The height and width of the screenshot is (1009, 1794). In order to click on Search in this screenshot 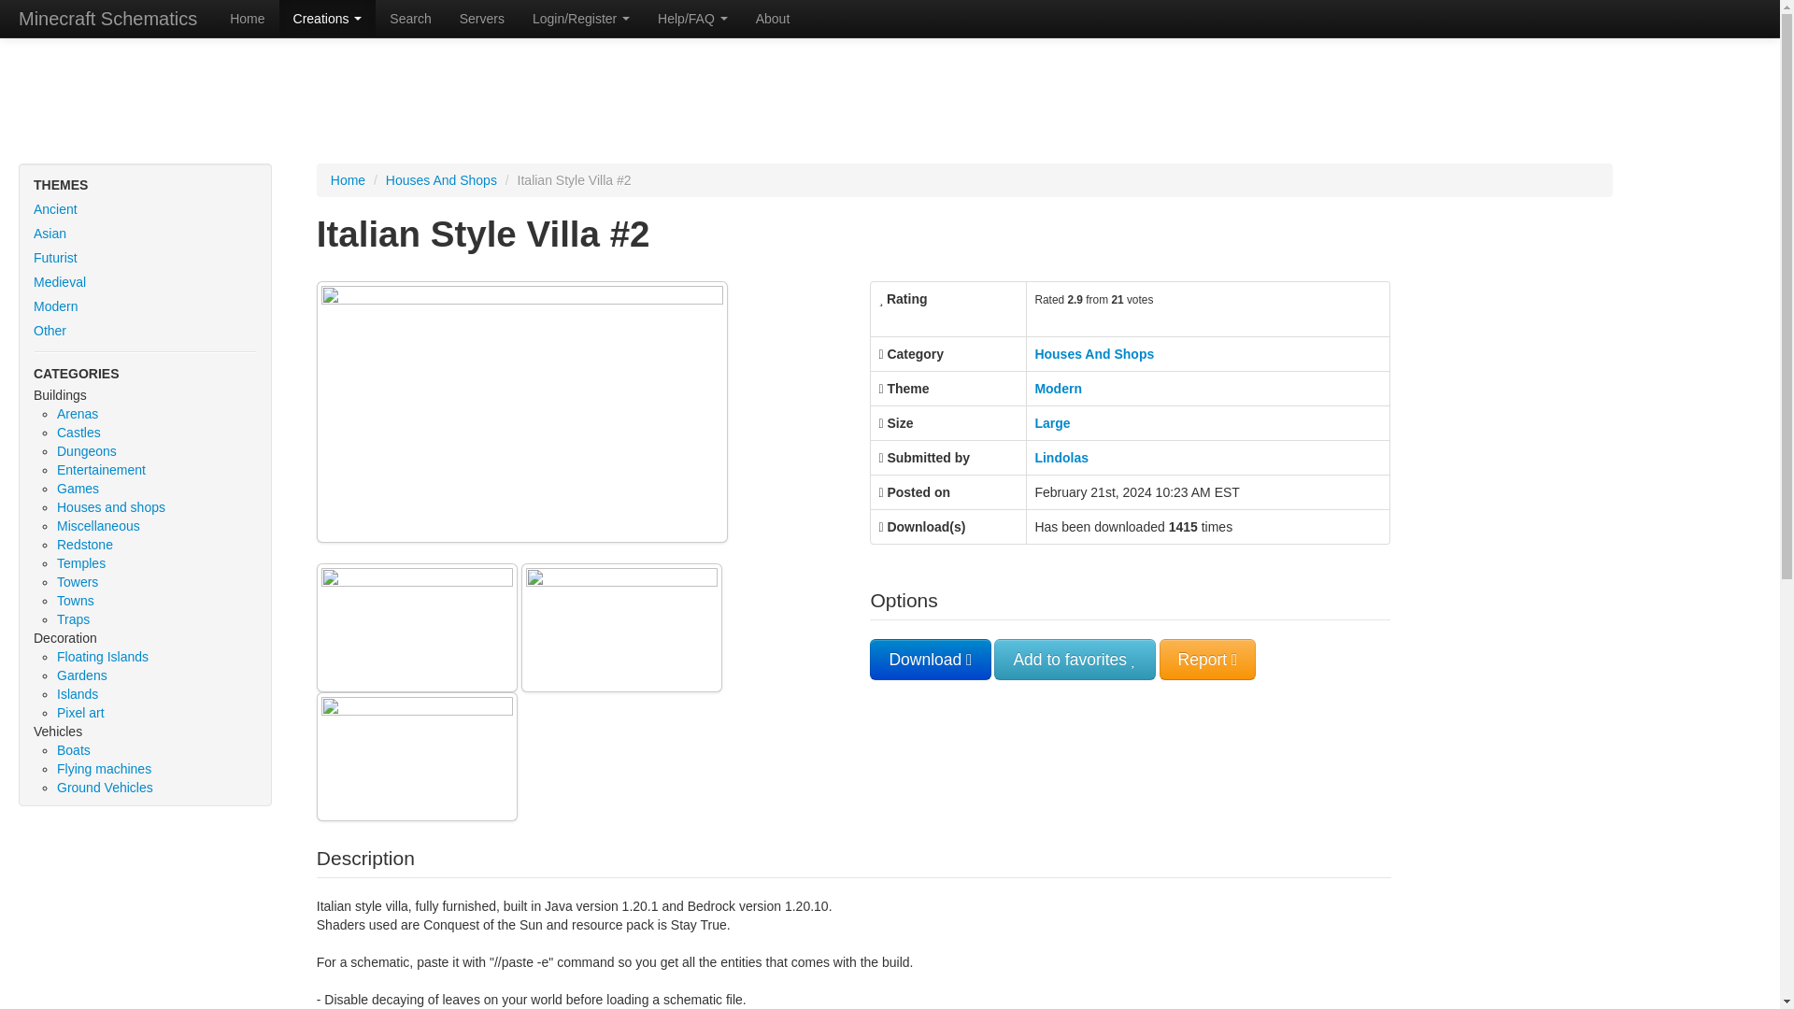, I will do `click(409, 19)`.